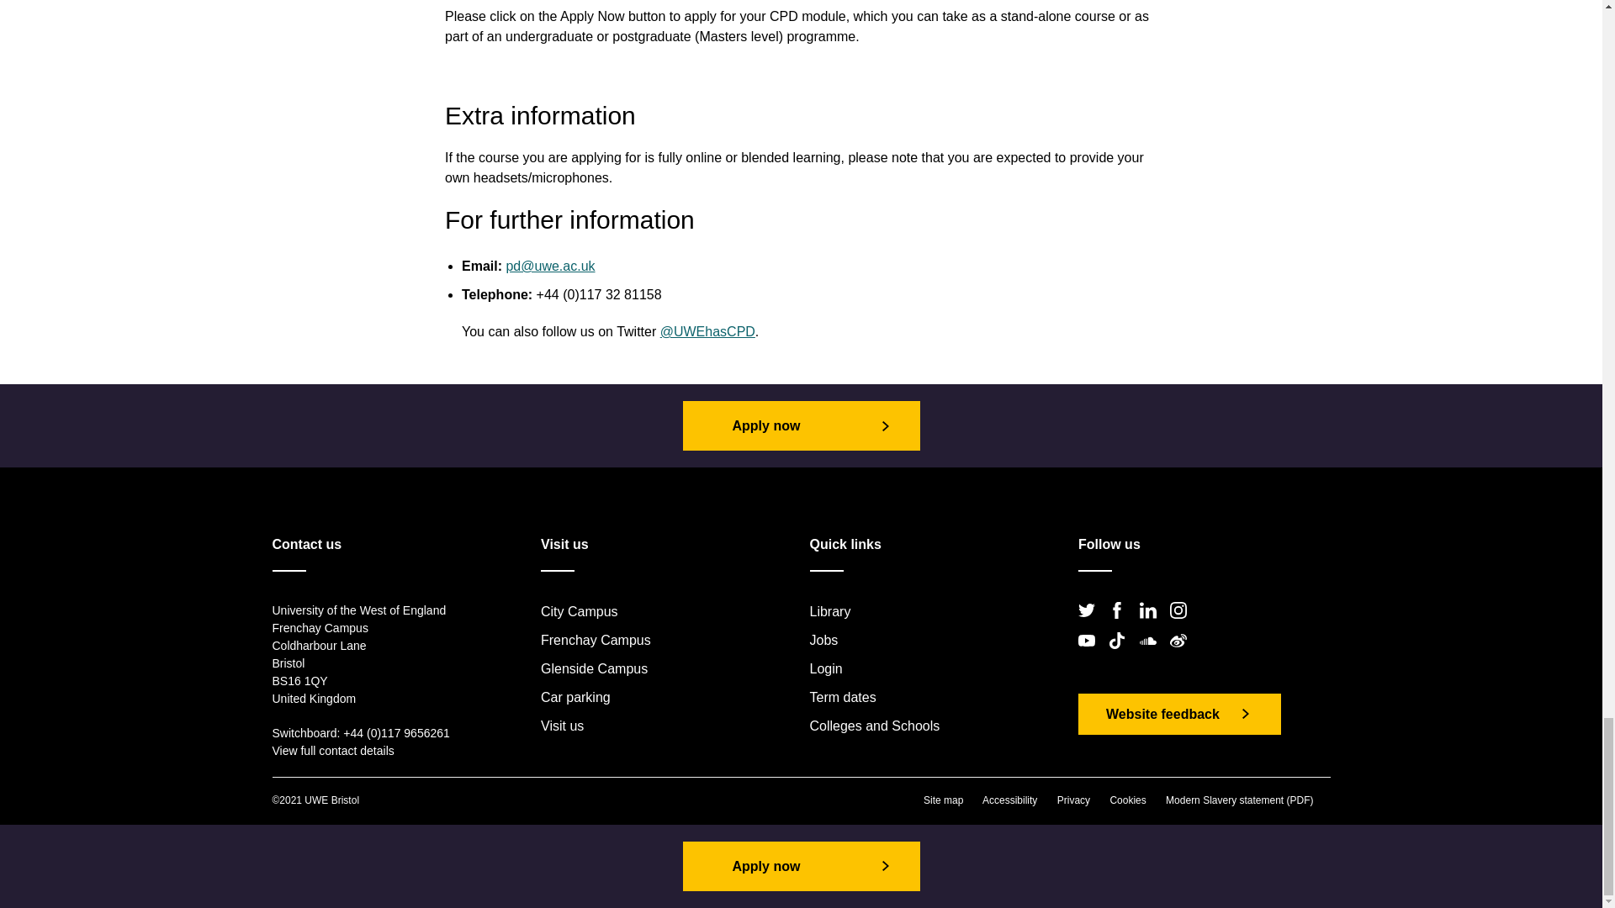 The height and width of the screenshot is (908, 1615). I want to click on Instagram, so click(1183, 624).